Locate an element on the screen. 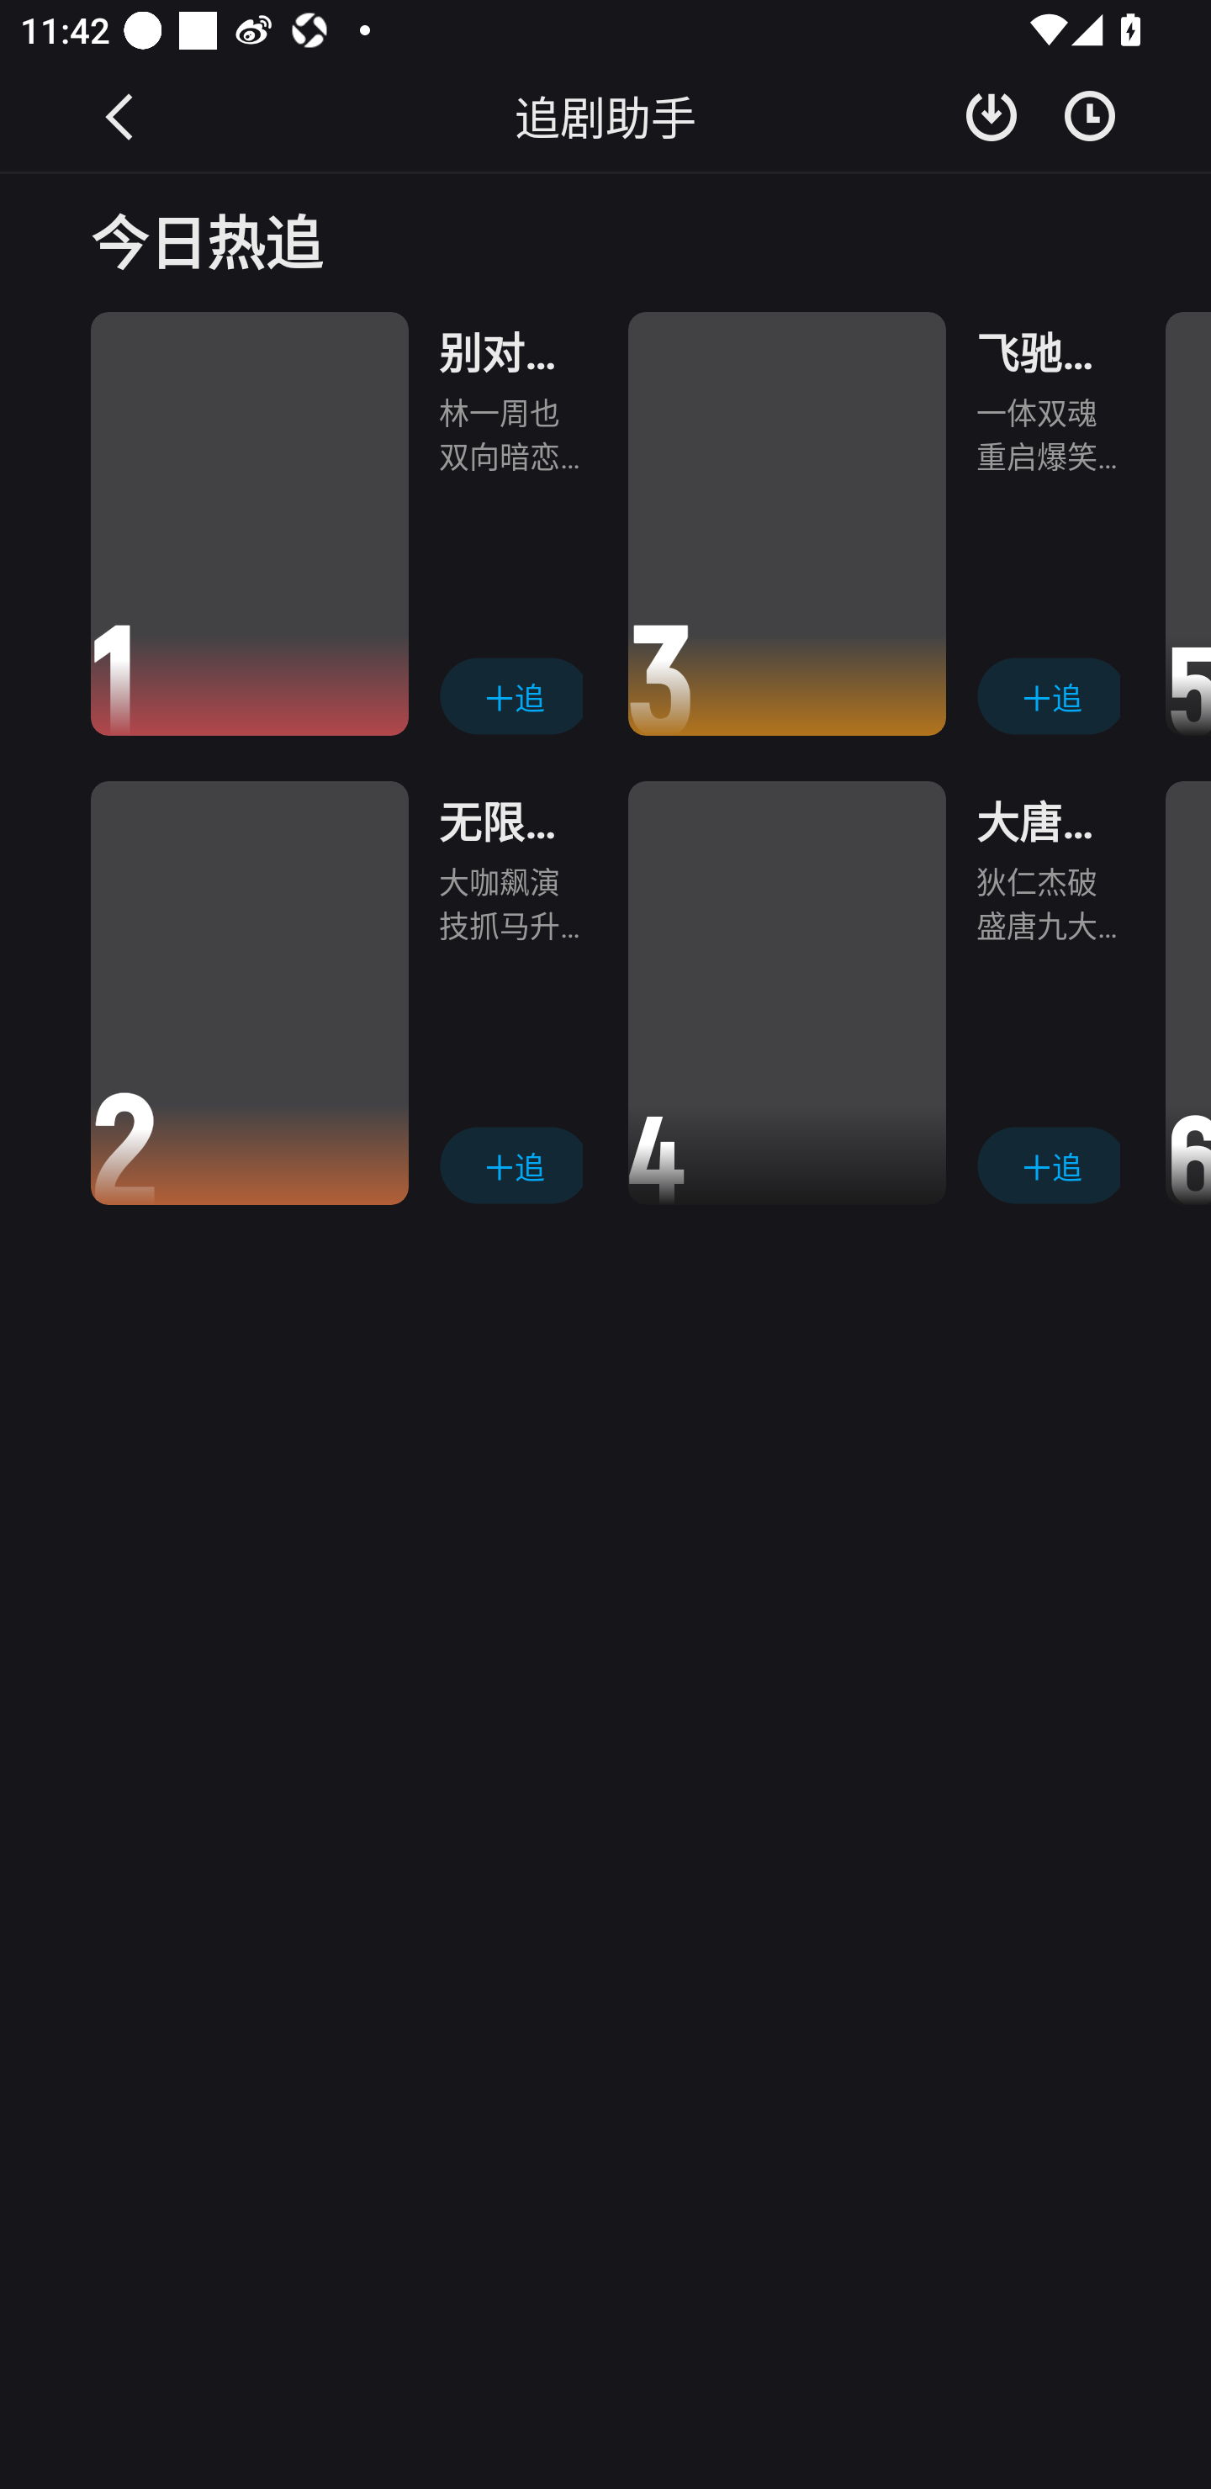  历史 is located at coordinates (1090, 115).